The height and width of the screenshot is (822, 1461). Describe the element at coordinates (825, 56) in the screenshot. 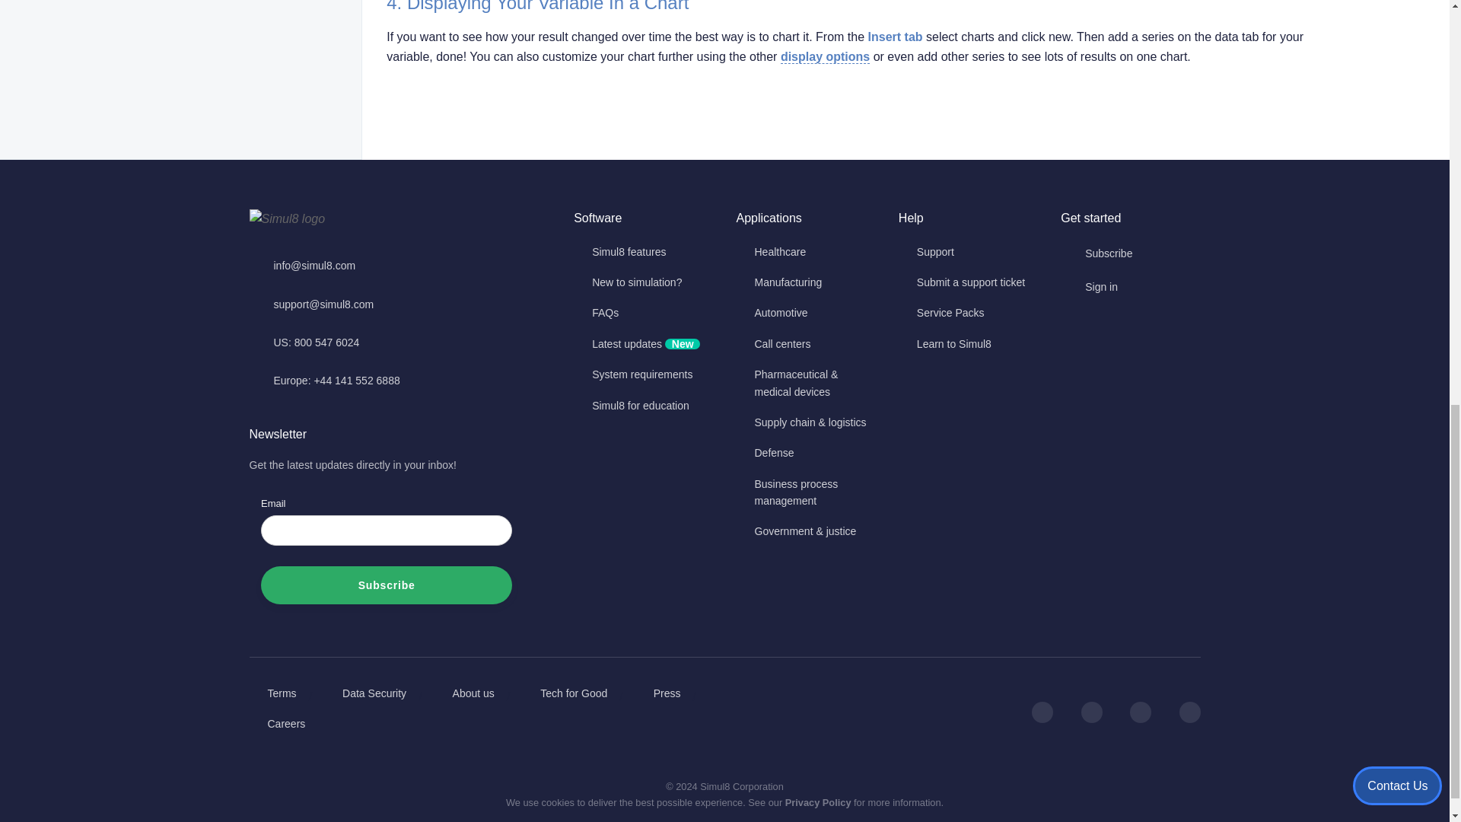

I see `tabfeatures:charts:customizable` at that location.